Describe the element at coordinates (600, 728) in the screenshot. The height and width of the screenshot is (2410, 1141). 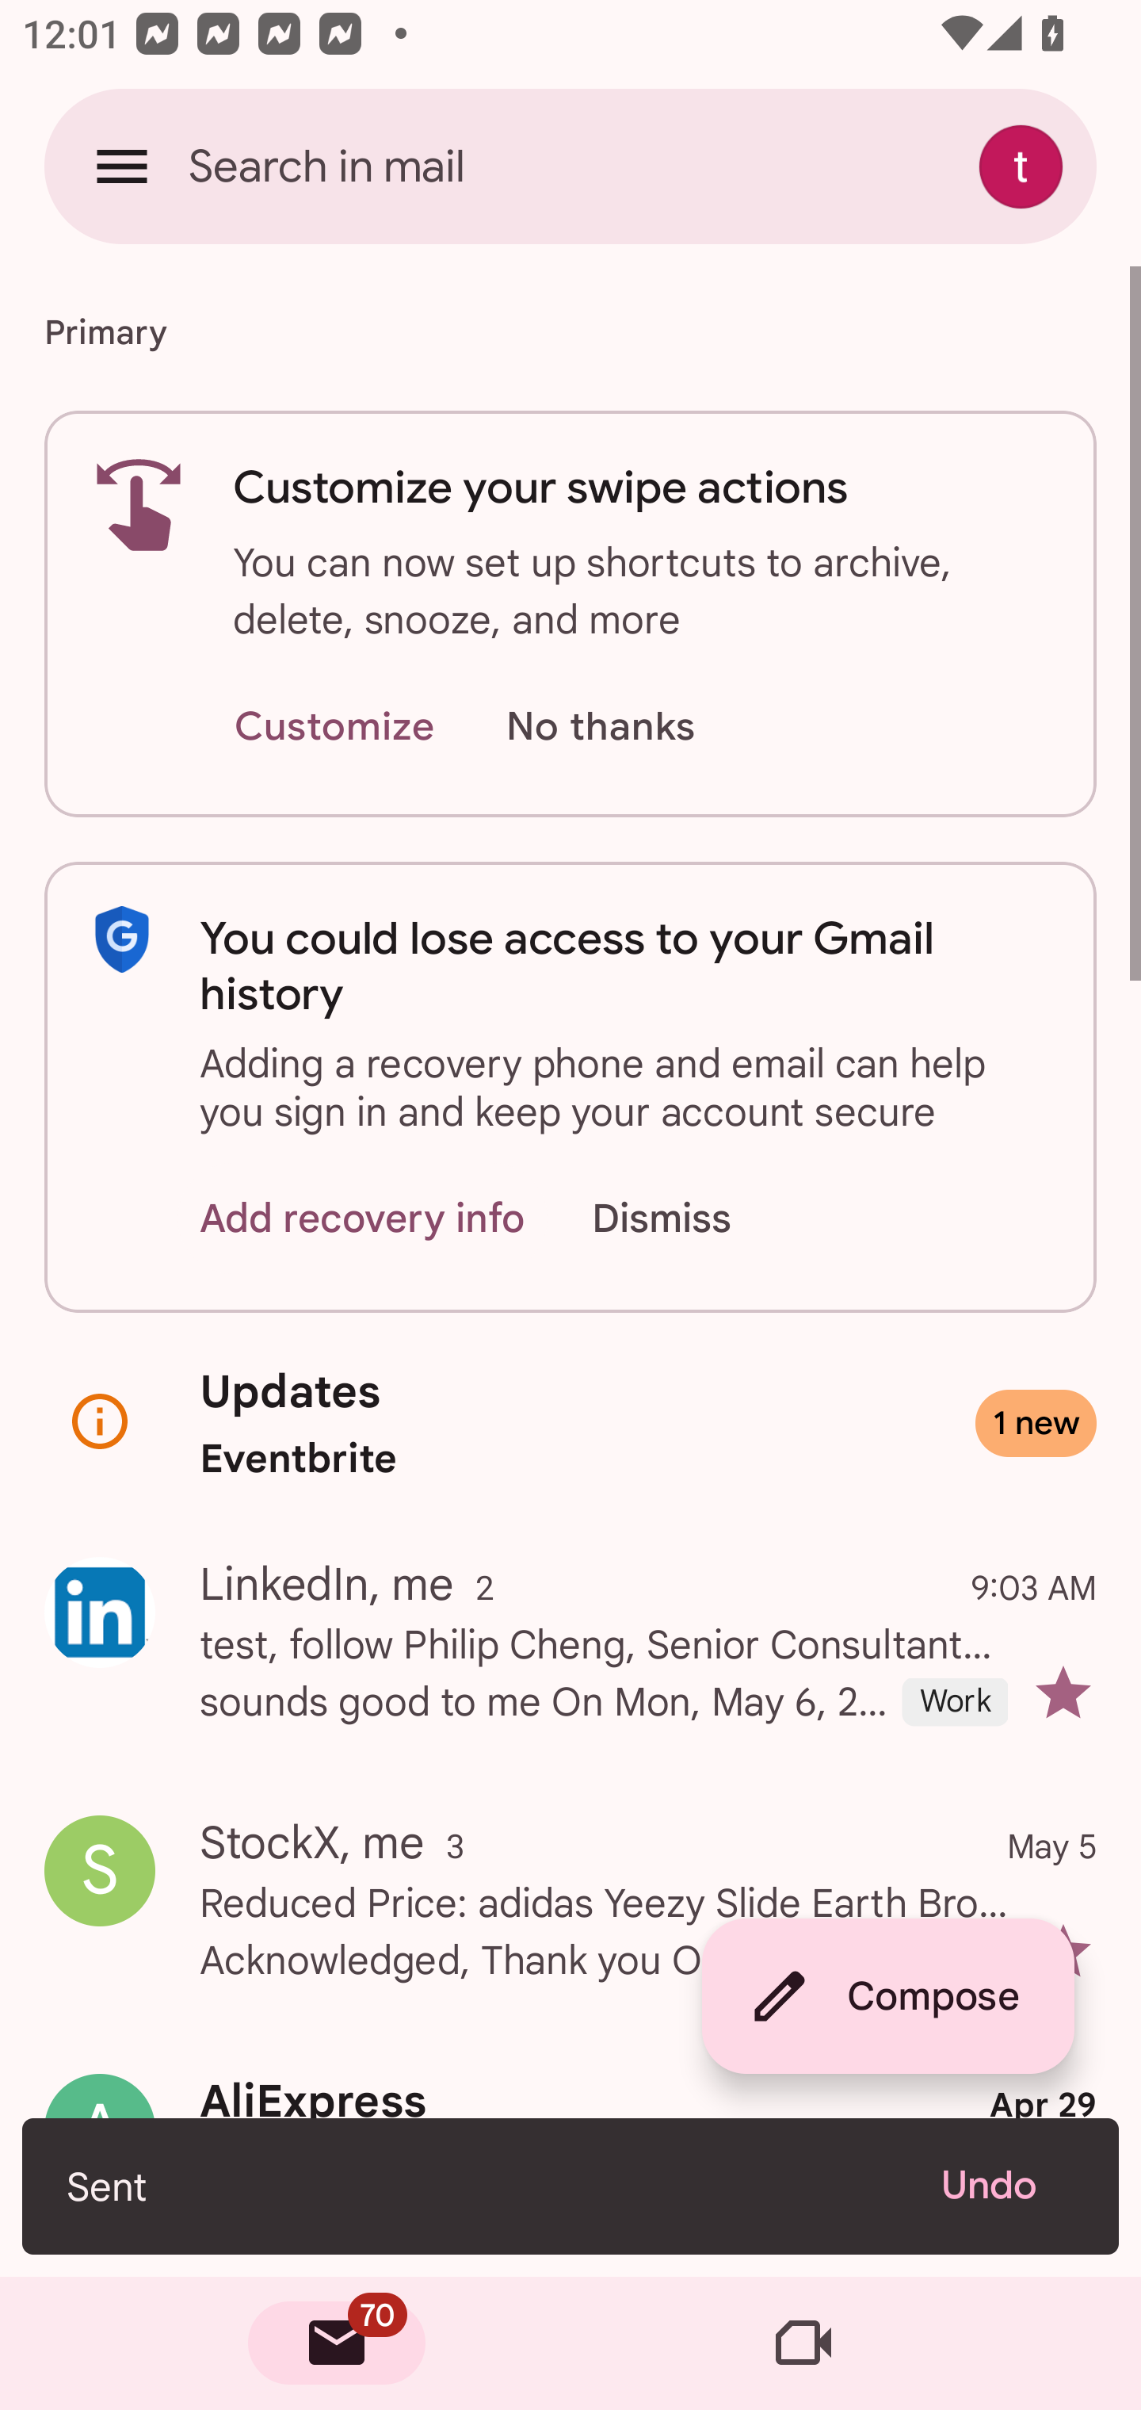
I see `No thanks` at that location.